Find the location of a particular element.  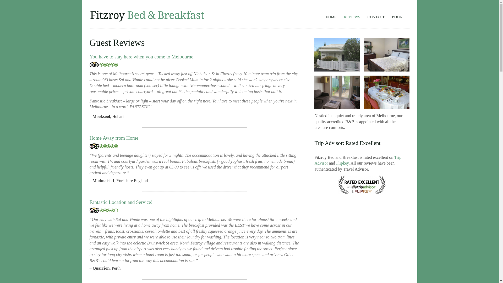

Fitzroy Bed & Breakfast is located at coordinates (147, 20).